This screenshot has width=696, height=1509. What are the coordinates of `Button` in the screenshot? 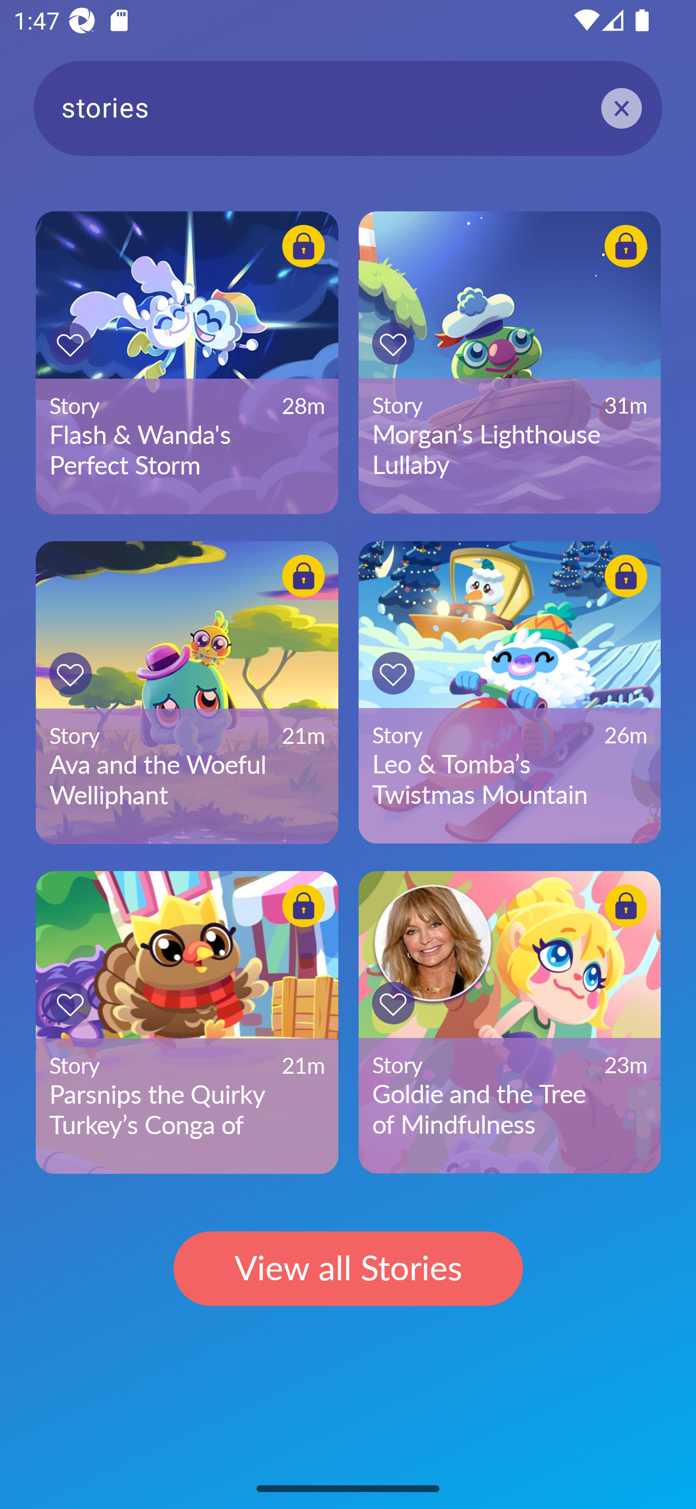 It's located at (71, 673).